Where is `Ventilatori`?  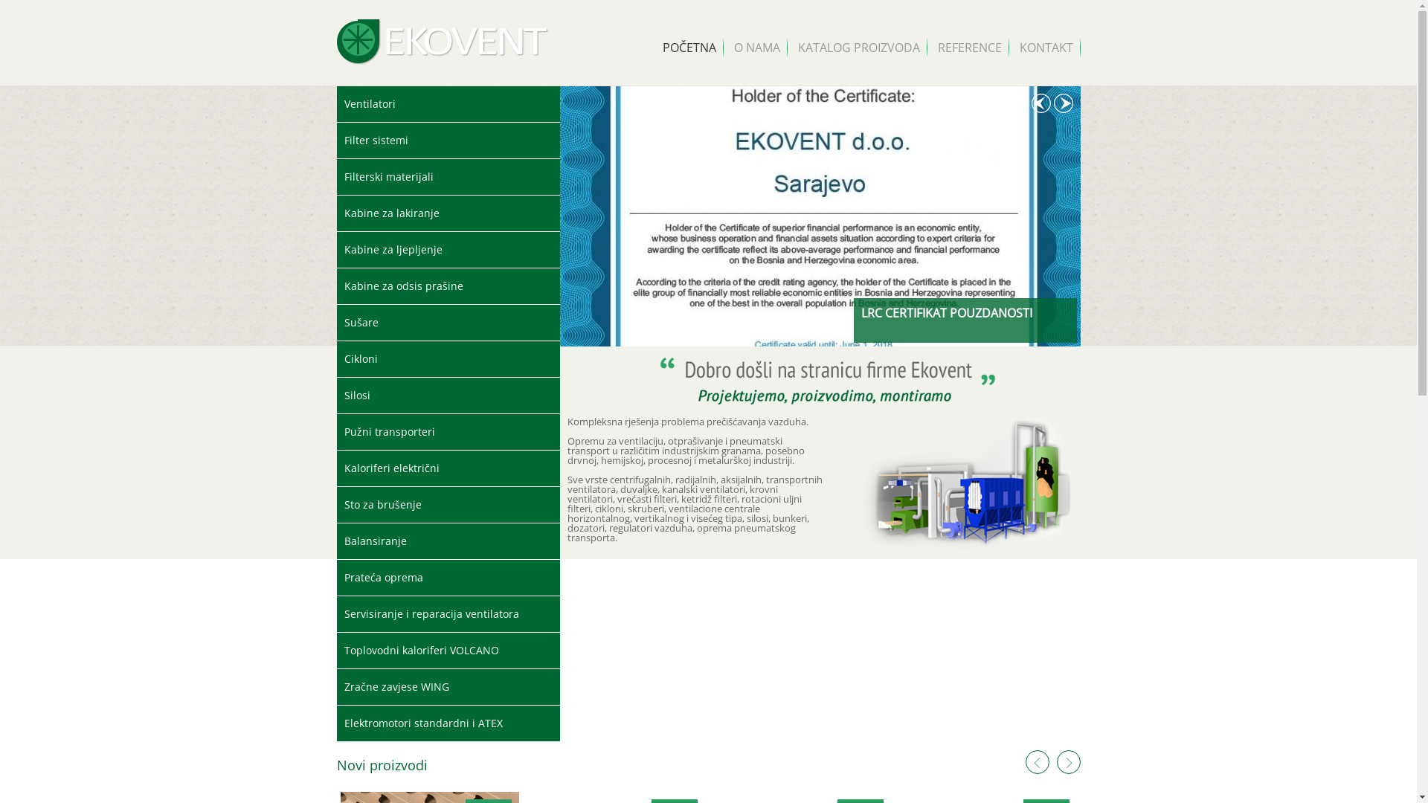
Ventilatori is located at coordinates (448, 104).